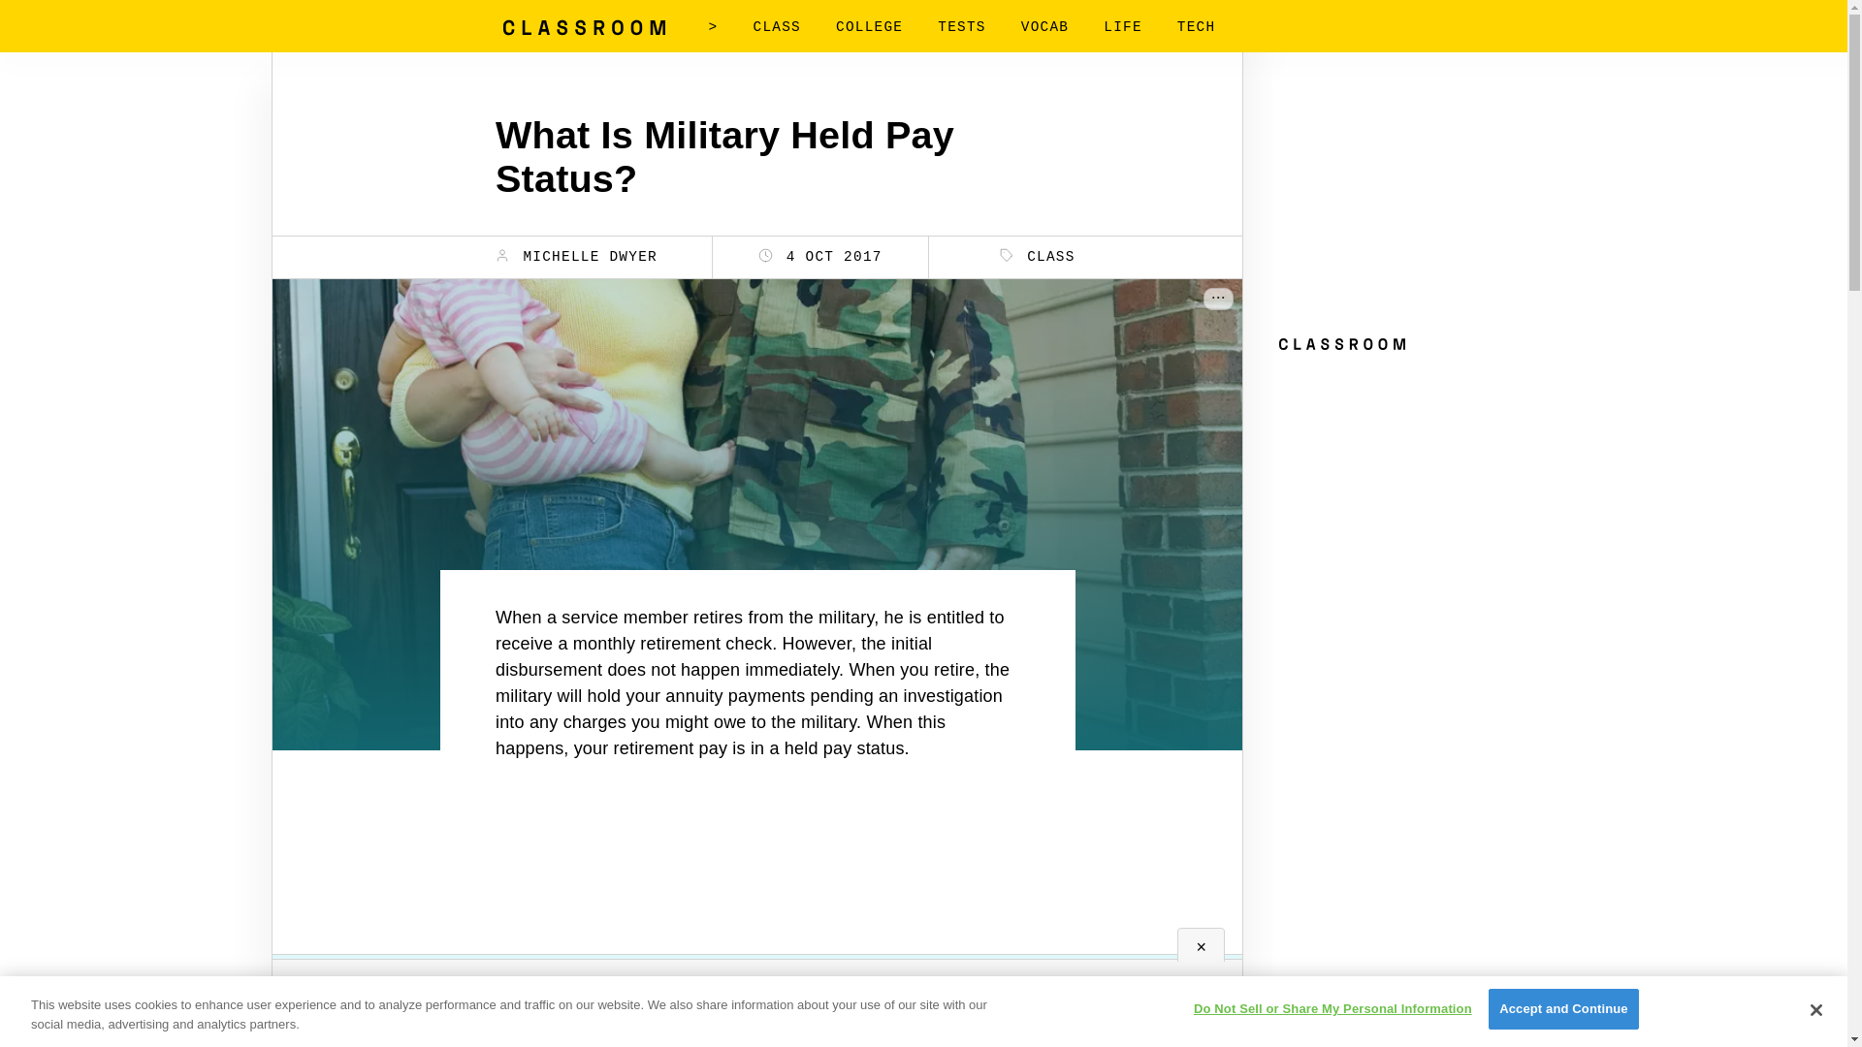 The image size is (1862, 1047). What do you see at coordinates (1123, 27) in the screenshot?
I see `LIFE` at bounding box center [1123, 27].